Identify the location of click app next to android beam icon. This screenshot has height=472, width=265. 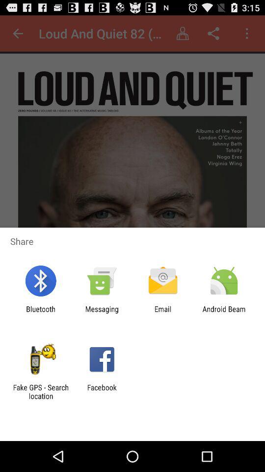
(163, 313).